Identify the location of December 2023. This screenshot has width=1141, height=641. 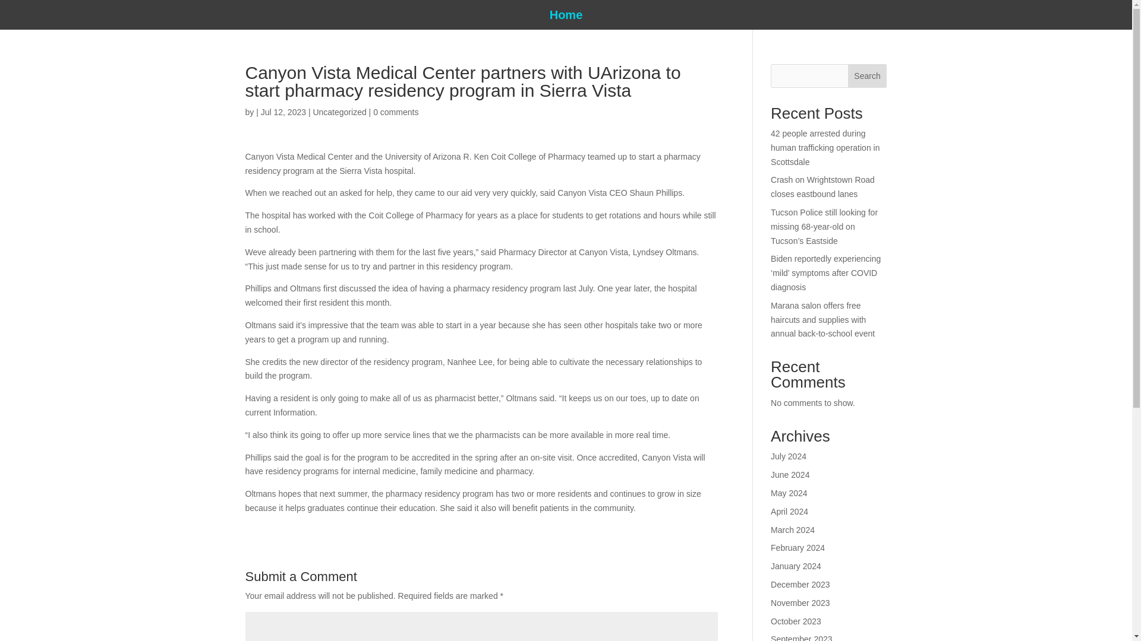
(800, 584).